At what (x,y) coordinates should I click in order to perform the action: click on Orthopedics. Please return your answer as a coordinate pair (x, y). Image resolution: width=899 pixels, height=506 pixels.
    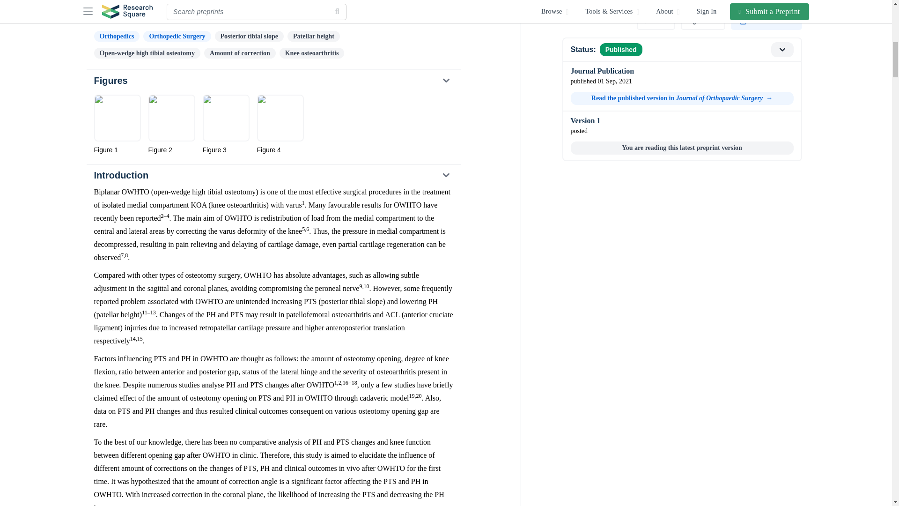
    Looking at the image, I should click on (116, 36).